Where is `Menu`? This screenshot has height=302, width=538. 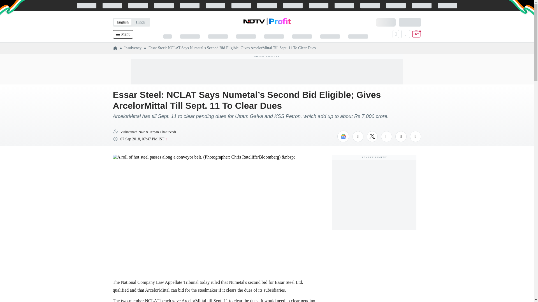 Menu is located at coordinates (123, 34).